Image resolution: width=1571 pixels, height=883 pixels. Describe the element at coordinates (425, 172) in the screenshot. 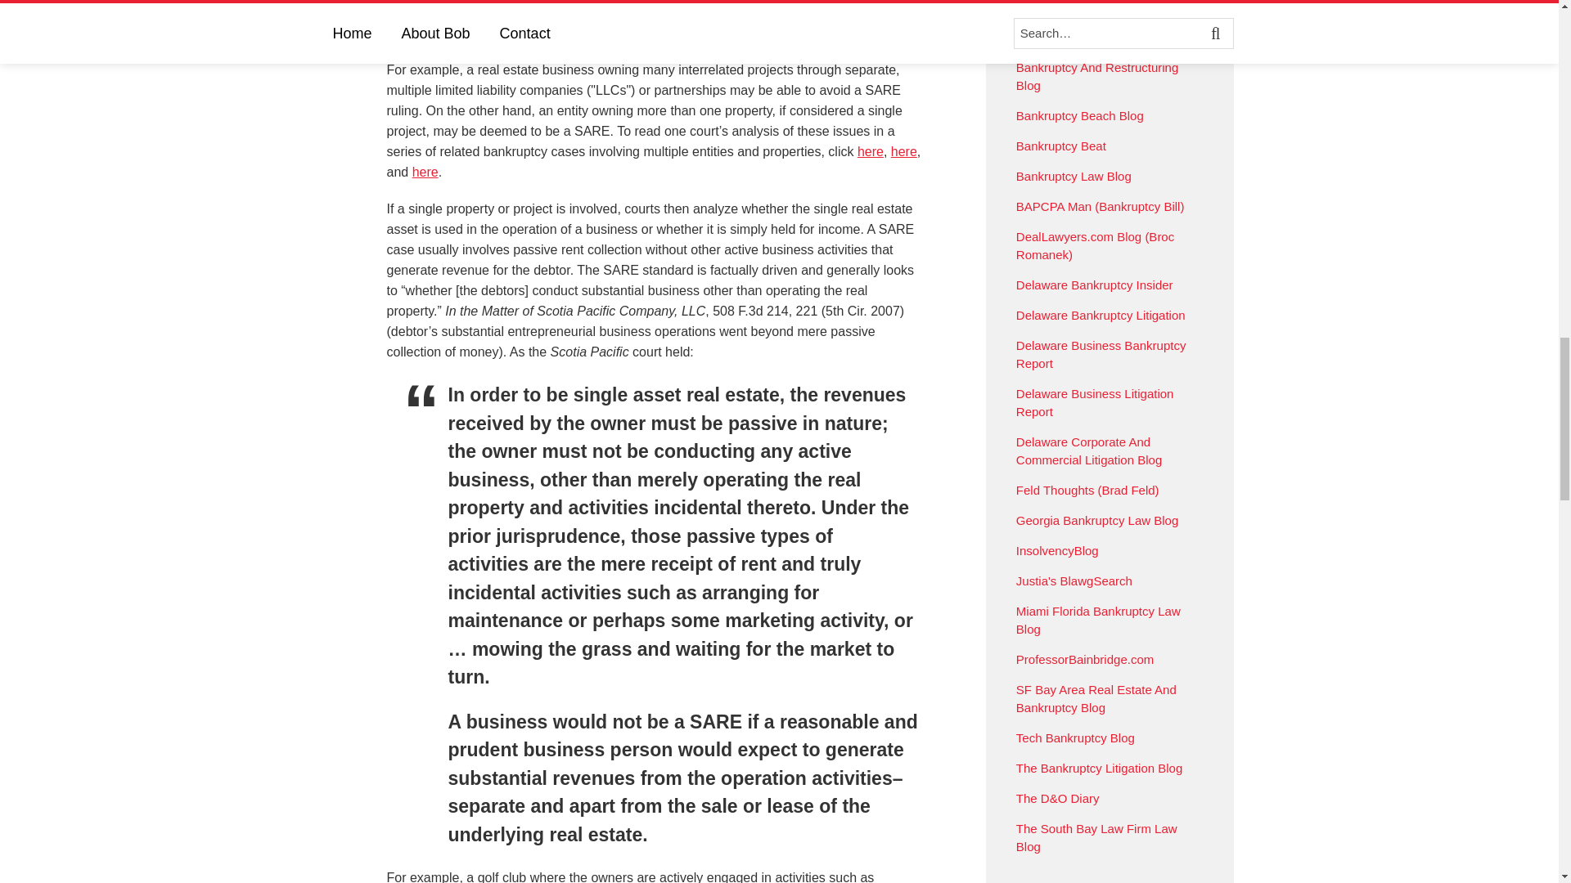

I see `here` at that location.